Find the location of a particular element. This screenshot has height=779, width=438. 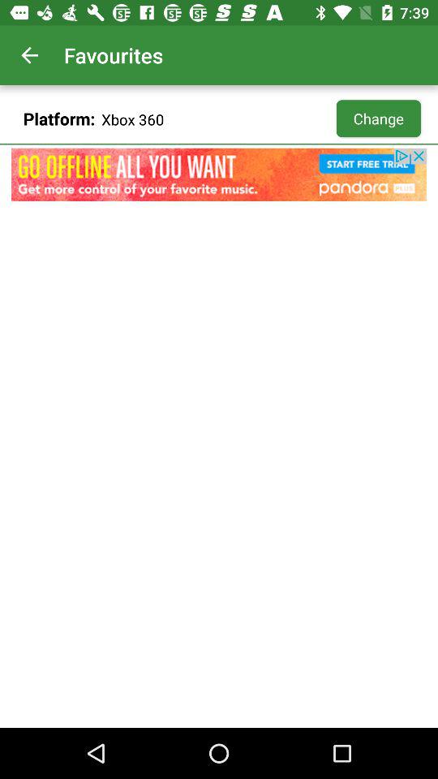

advertisement is located at coordinates (219, 174).